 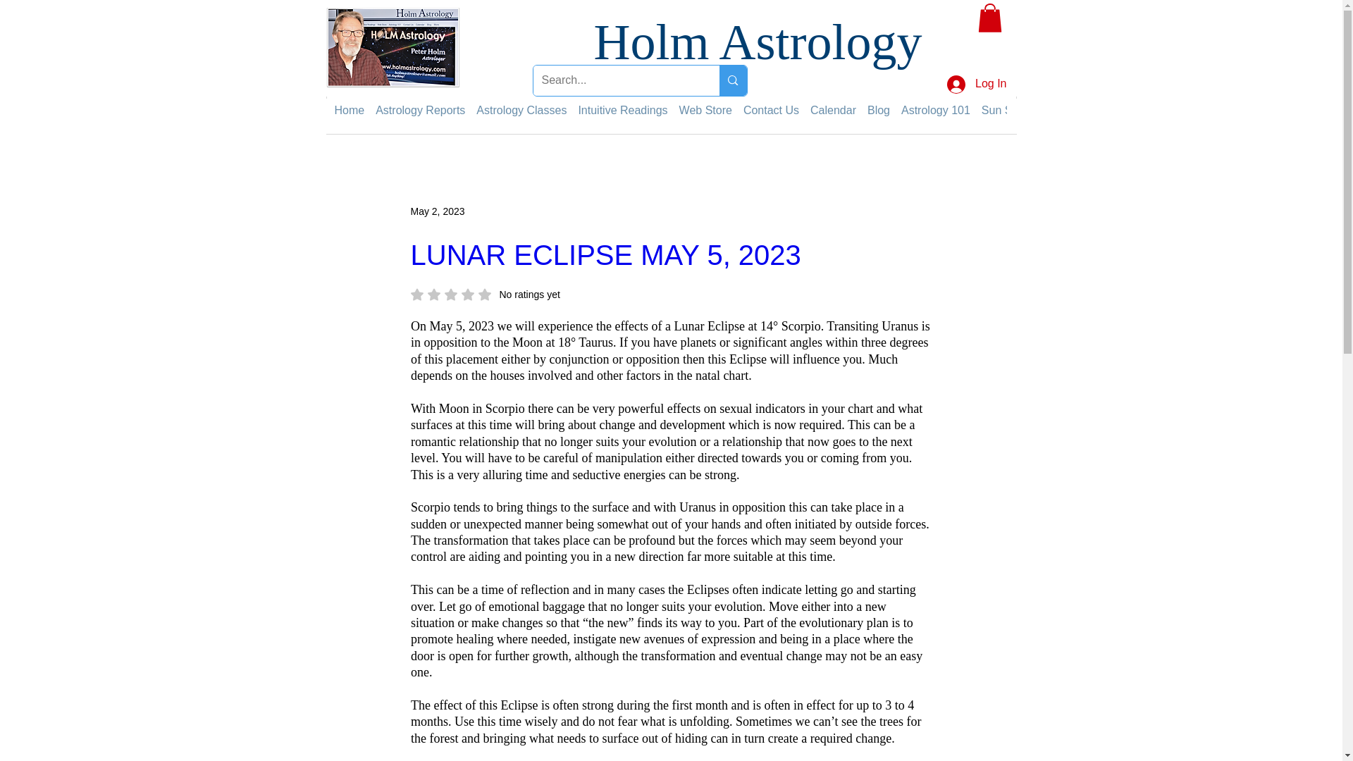 I want to click on Astrology 101, so click(x=935, y=110).